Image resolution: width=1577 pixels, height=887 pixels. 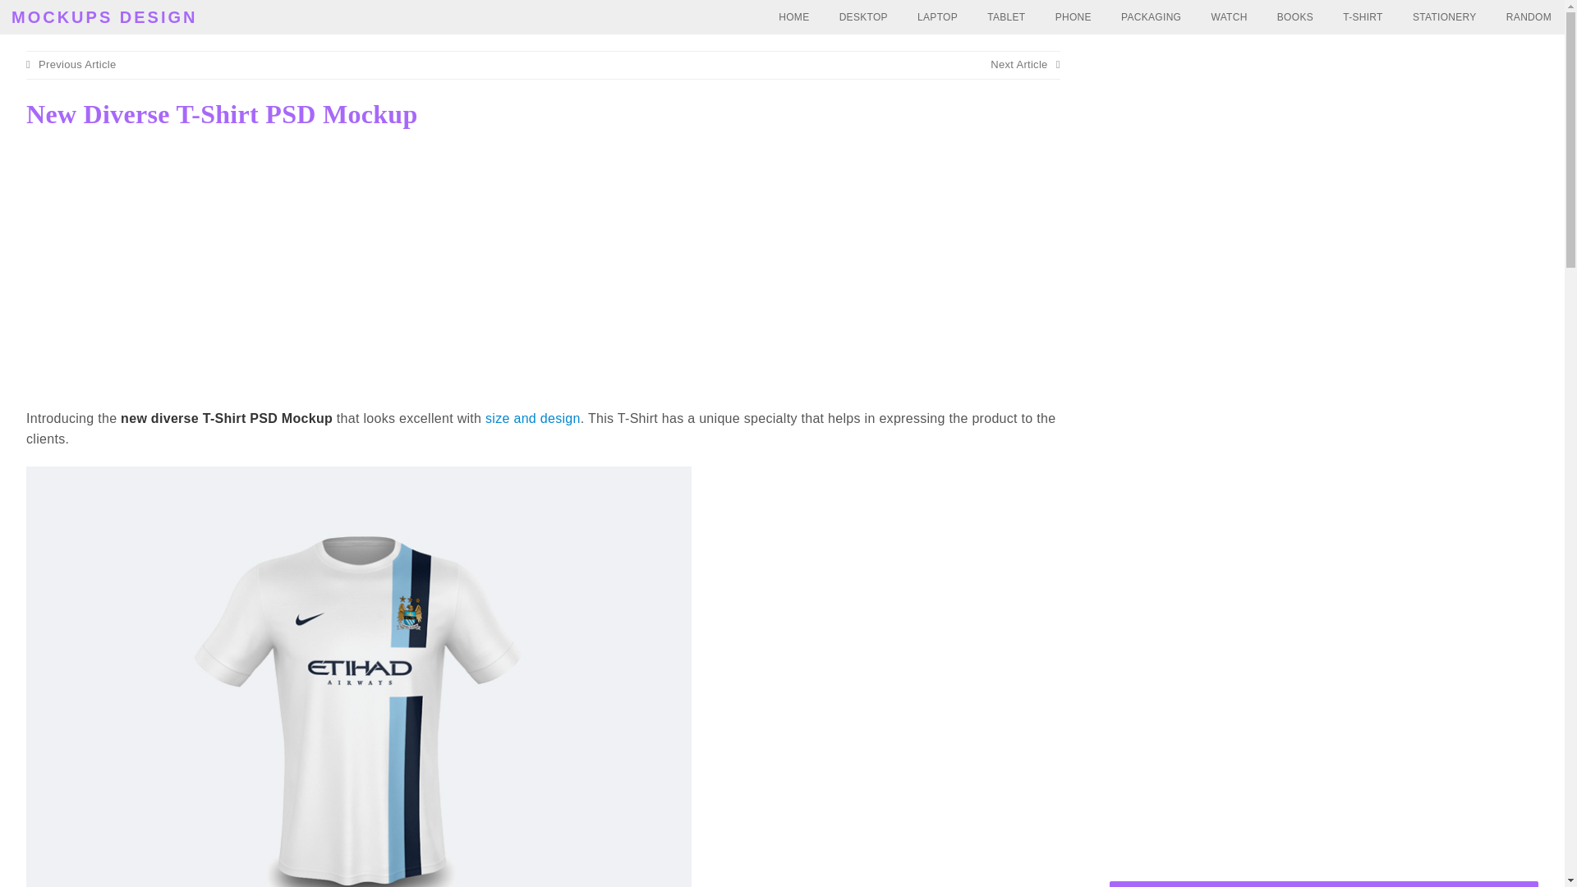 I want to click on LAPTOP, so click(x=937, y=17).